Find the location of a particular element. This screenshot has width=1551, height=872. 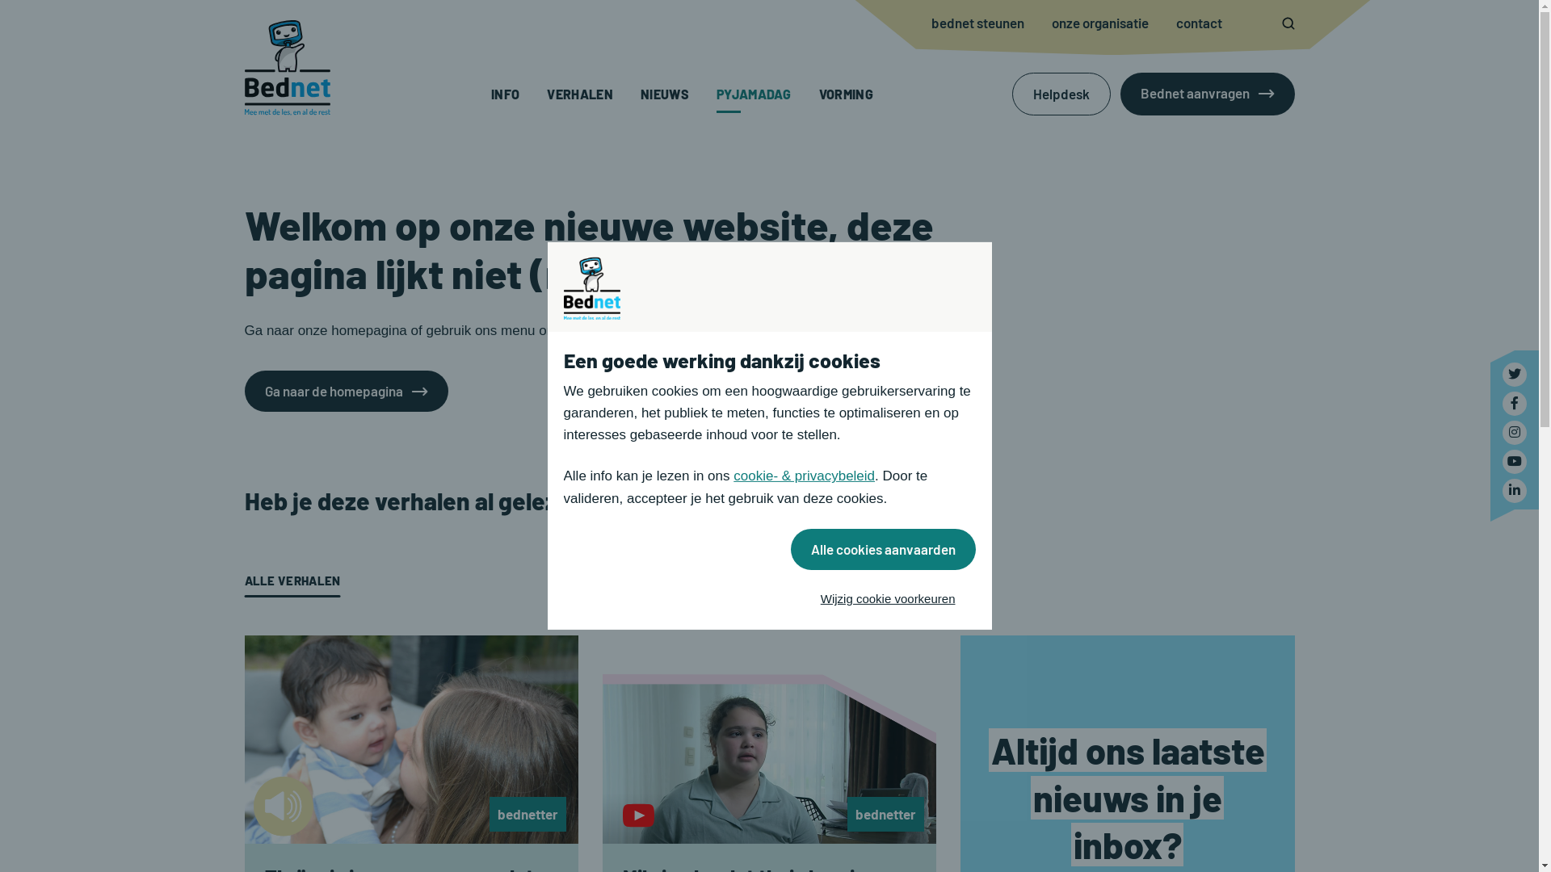

INFO is located at coordinates (506, 94).